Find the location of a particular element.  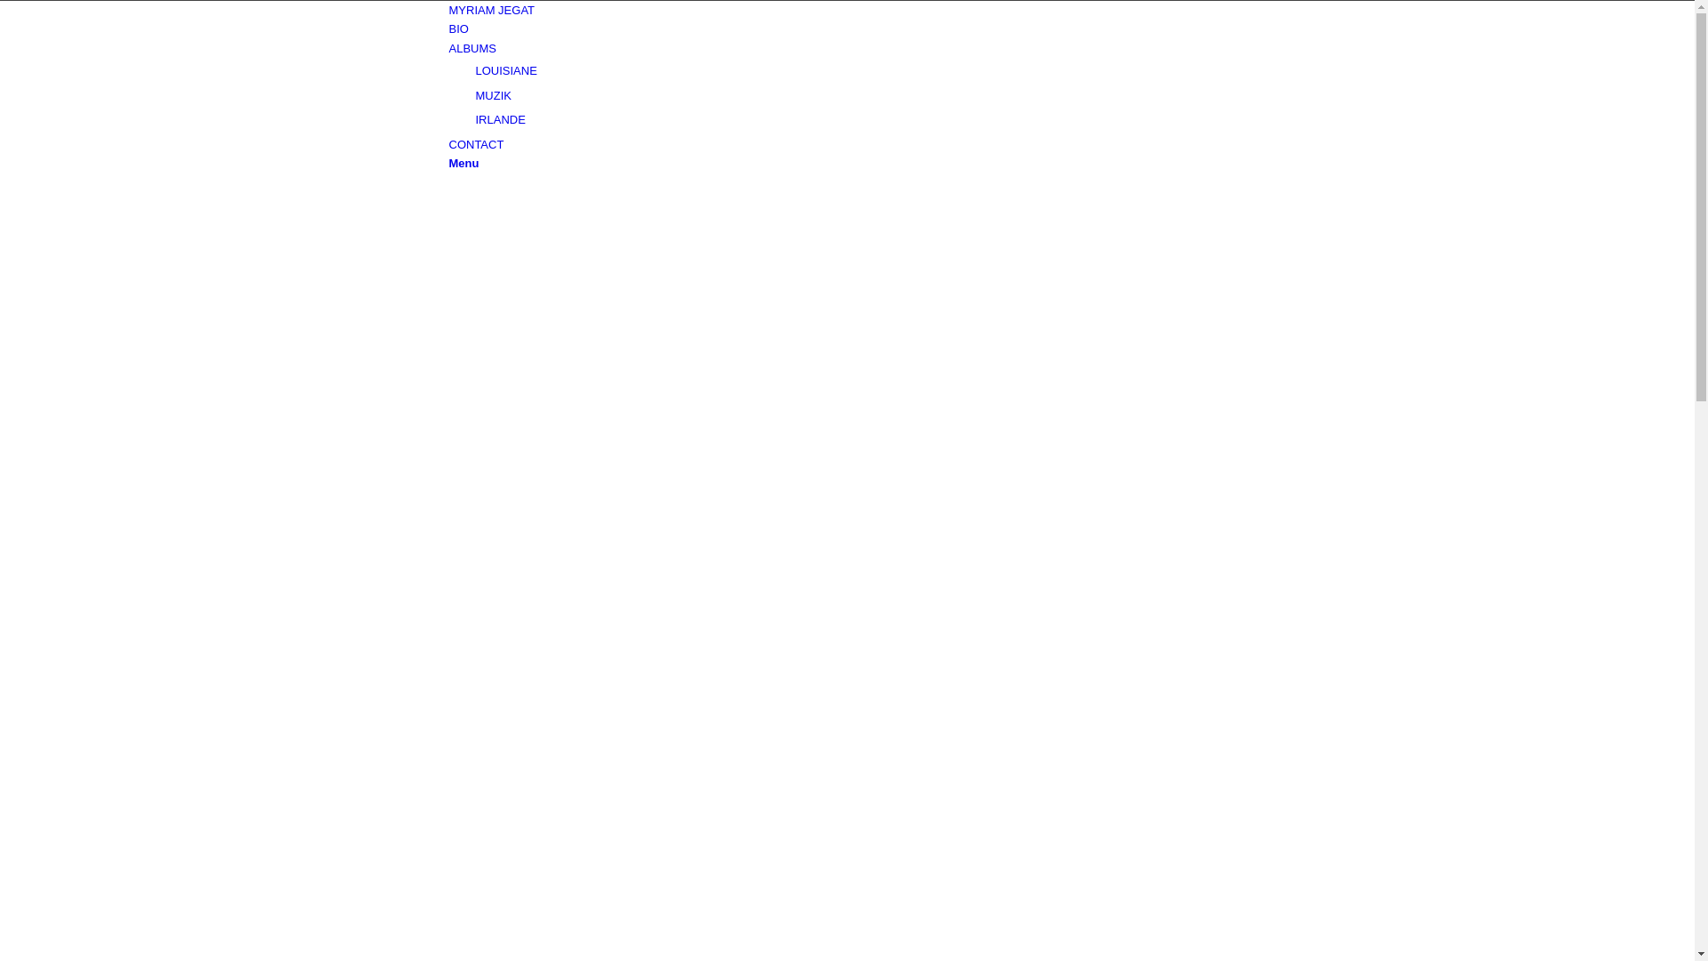

LOUISIANE is located at coordinates (505, 71).